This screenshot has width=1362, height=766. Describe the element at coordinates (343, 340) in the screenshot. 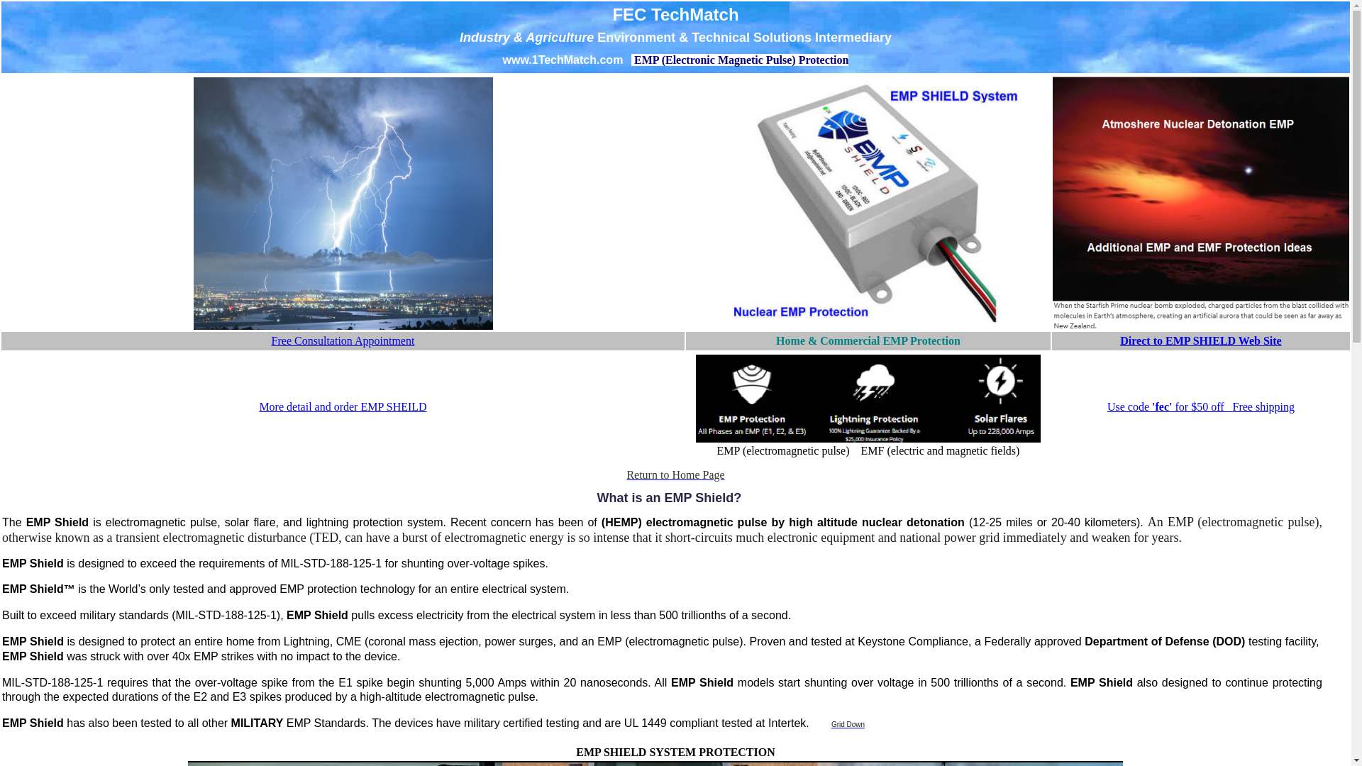

I see `Free Consultation Appointment` at that location.